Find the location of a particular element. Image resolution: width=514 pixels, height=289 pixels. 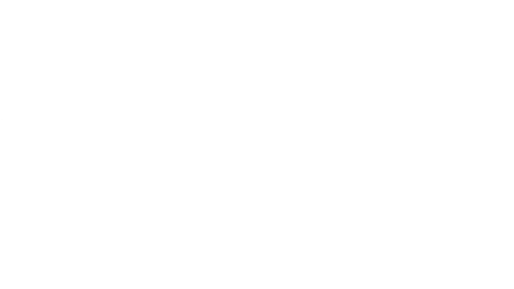

deurbel met camera, glasbreuksensoren, is located at coordinates (195, 181).